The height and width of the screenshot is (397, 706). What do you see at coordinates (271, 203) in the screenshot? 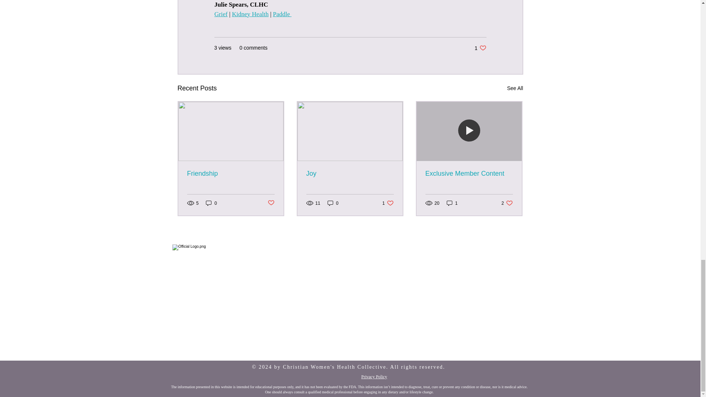
I see `Exclusive Member Content` at bounding box center [271, 203].